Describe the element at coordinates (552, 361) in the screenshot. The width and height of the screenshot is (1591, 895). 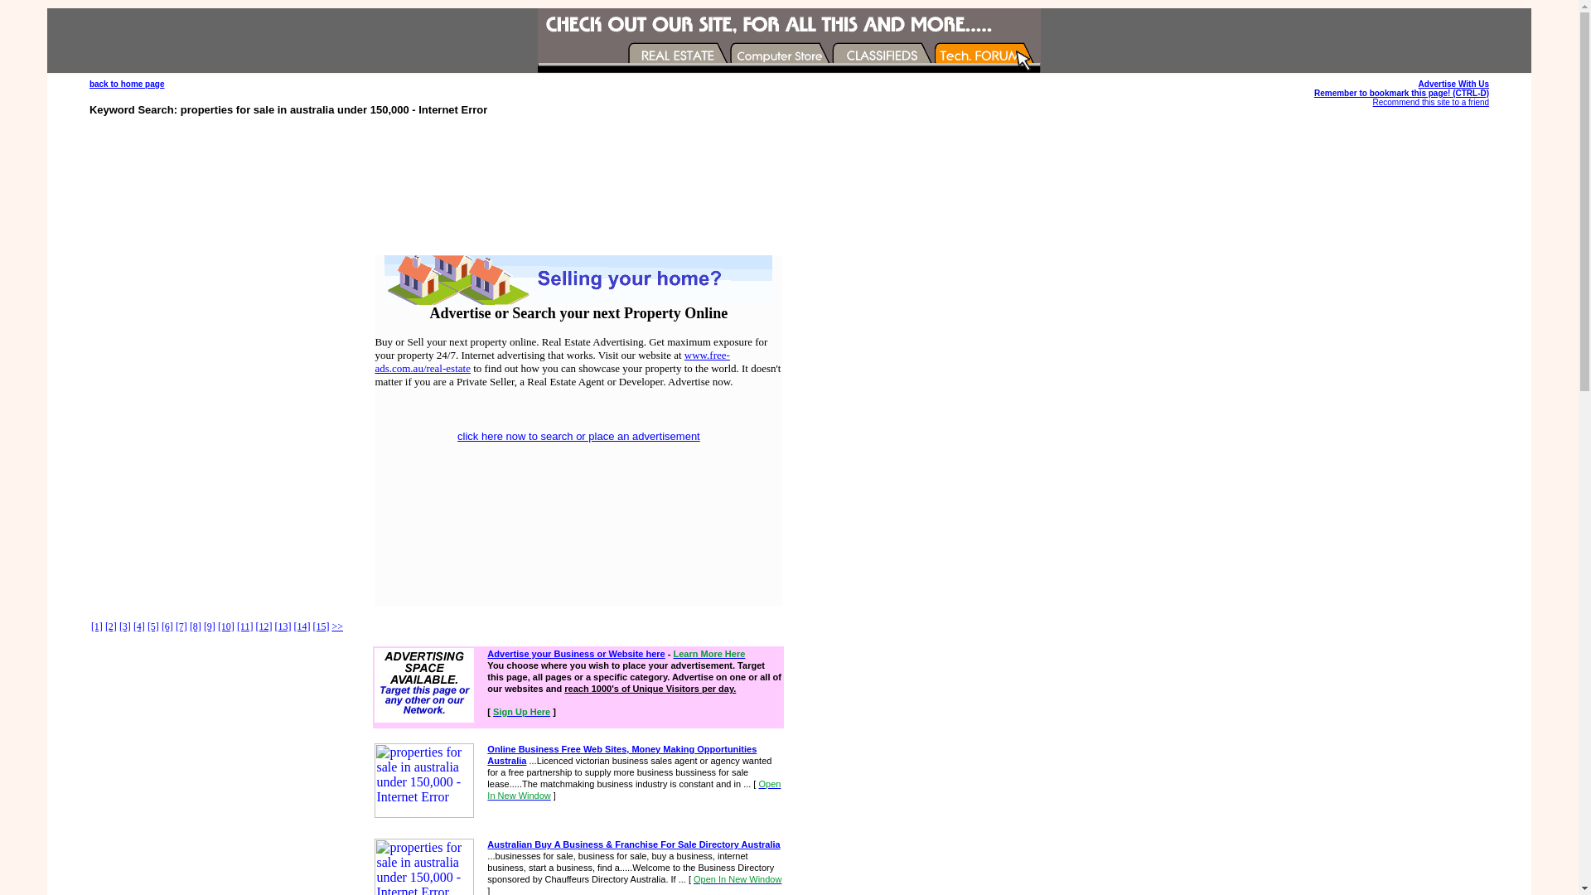
I see `www.free-ads.com.au/real-estate` at that location.